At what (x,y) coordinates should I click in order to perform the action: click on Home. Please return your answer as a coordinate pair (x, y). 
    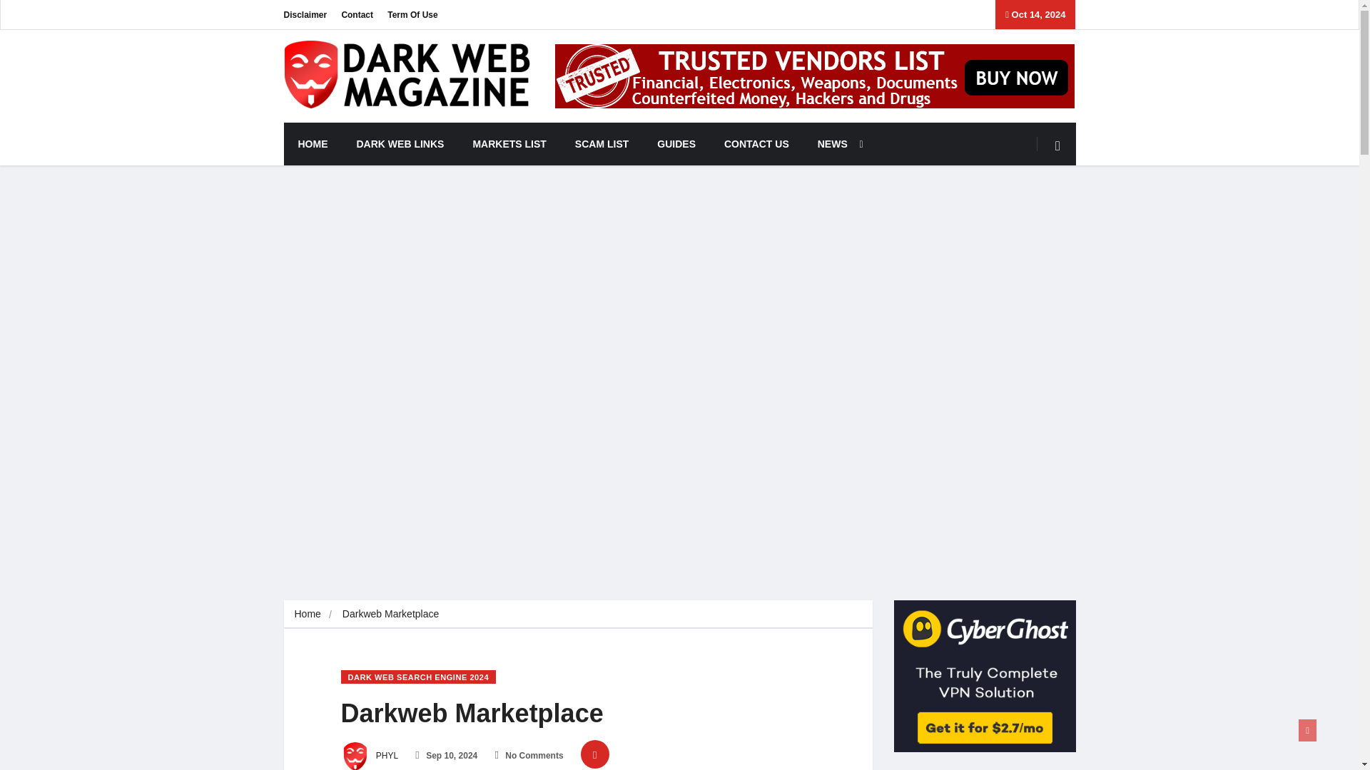
    Looking at the image, I should click on (307, 614).